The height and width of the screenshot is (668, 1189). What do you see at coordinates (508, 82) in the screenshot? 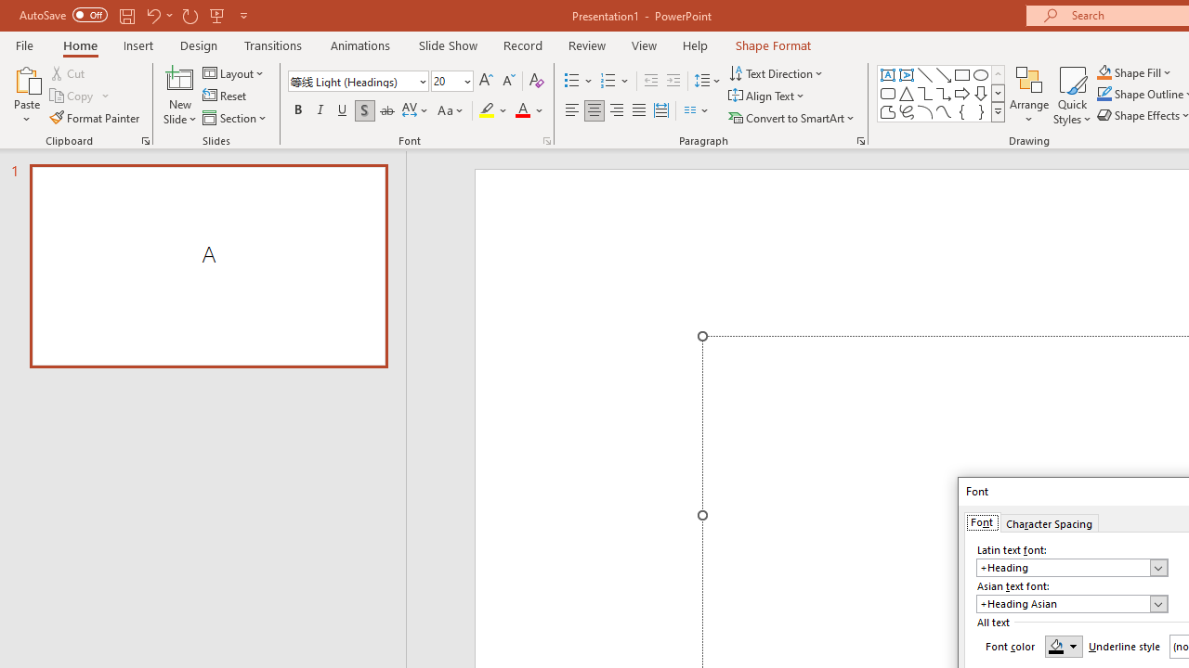
I see `Decrease Font Size` at bounding box center [508, 82].